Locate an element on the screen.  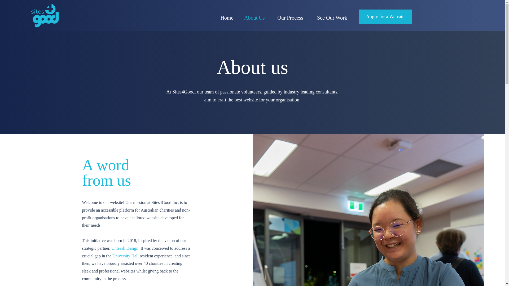
Home is located at coordinates (227, 17).